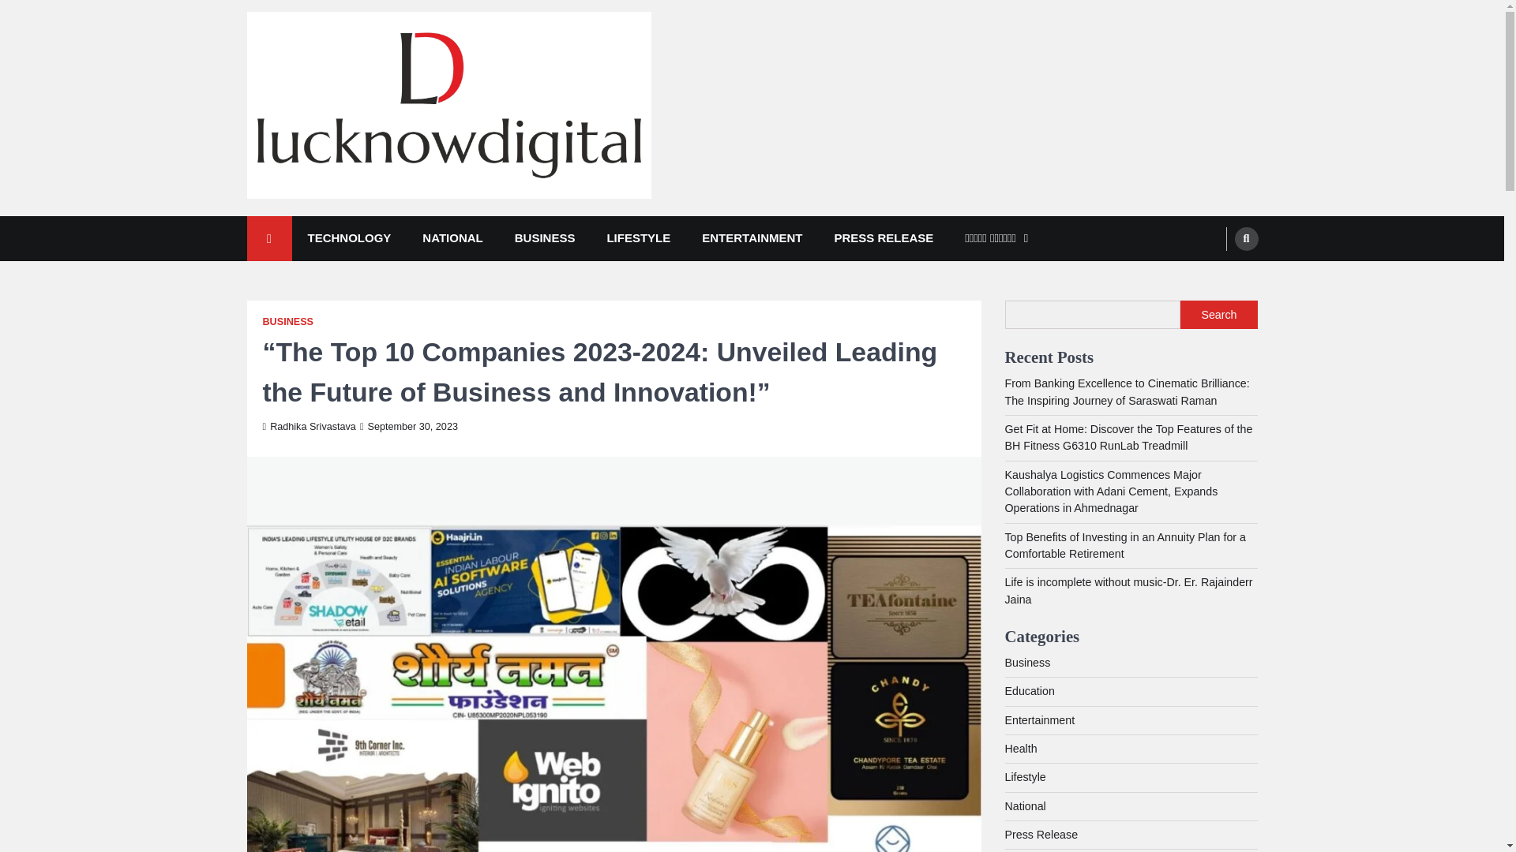 This screenshot has width=1516, height=852. What do you see at coordinates (752, 238) in the screenshot?
I see `ENTERTAINMENT` at bounding box center [752, 238].